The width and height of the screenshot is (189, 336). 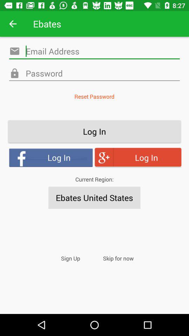 I want to click on tap the item below ebates united states, so click(x=118, y=258).